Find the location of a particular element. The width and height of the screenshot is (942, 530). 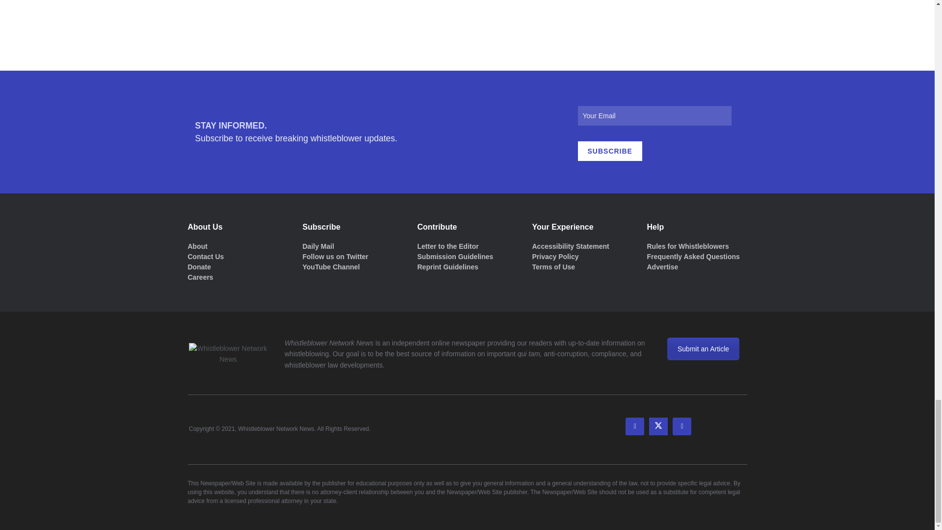

Donate Today is located at coordinates (199, 266).